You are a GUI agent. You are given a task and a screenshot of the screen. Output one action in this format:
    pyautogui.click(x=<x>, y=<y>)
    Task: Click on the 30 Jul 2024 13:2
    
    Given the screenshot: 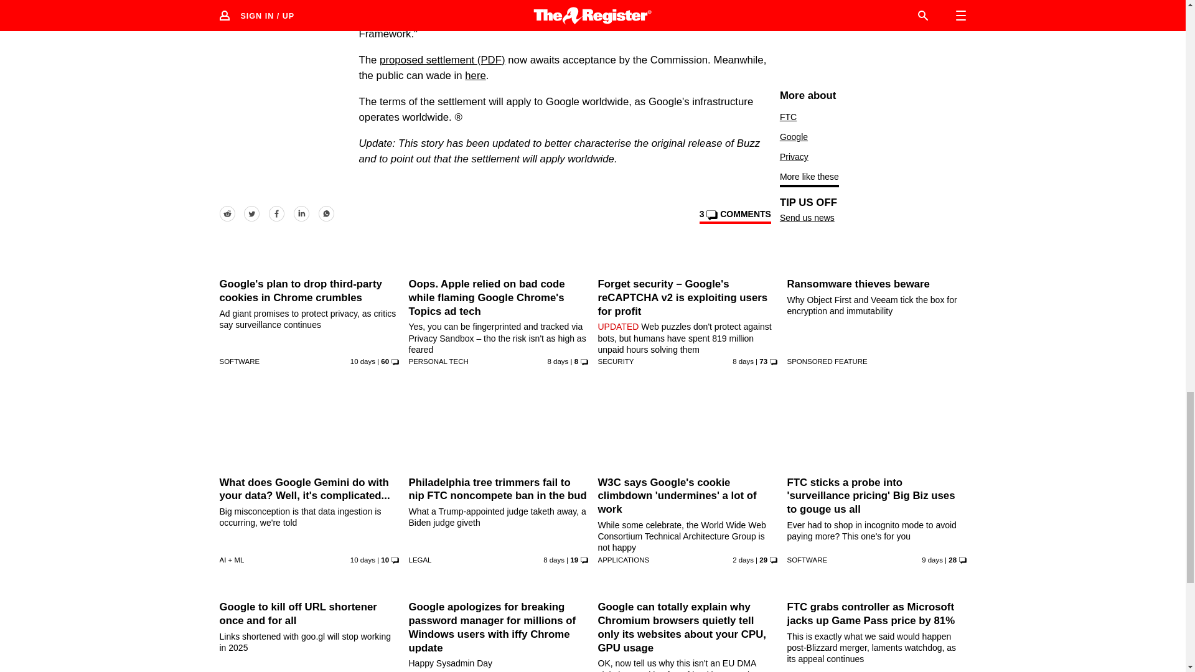 What is the action you would take?
    pyautogui.click(x=743, y=560)
    